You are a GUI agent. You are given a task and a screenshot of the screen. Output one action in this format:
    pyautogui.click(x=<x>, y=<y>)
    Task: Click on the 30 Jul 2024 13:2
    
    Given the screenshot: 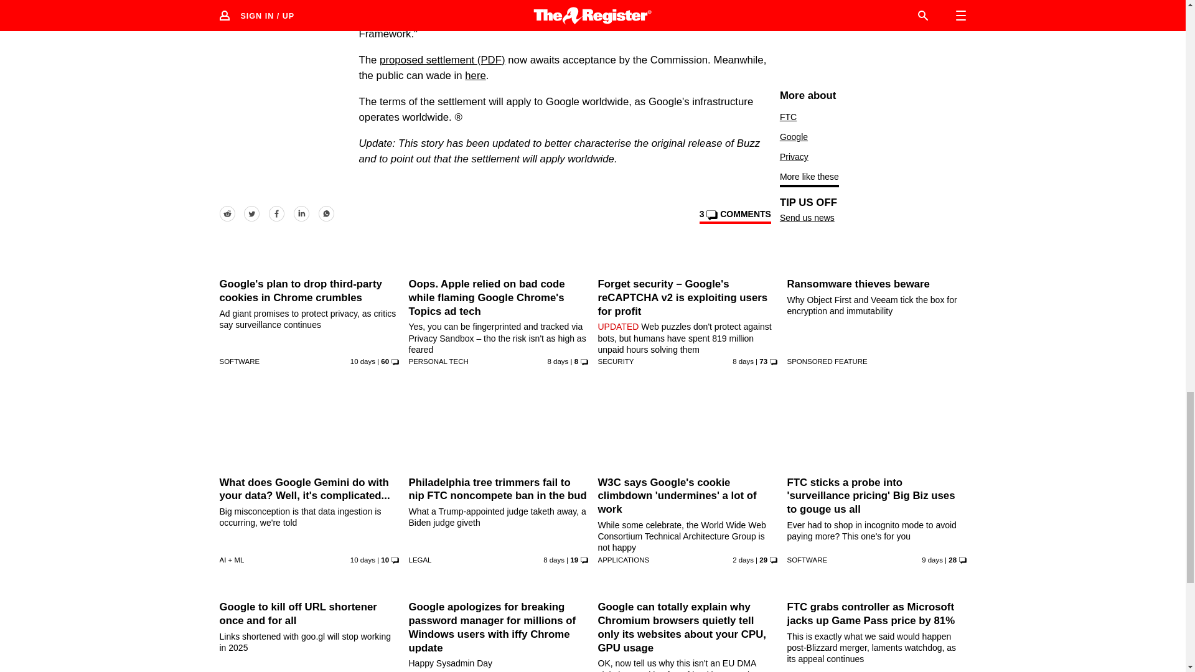 What is the action you would take?
    pyautogui.click(x=743, y=560)
    